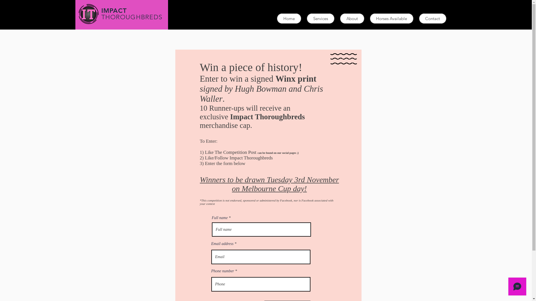 The image size is (536, 301). I want to click on THOROUGHBREDS, so click(132, 17).